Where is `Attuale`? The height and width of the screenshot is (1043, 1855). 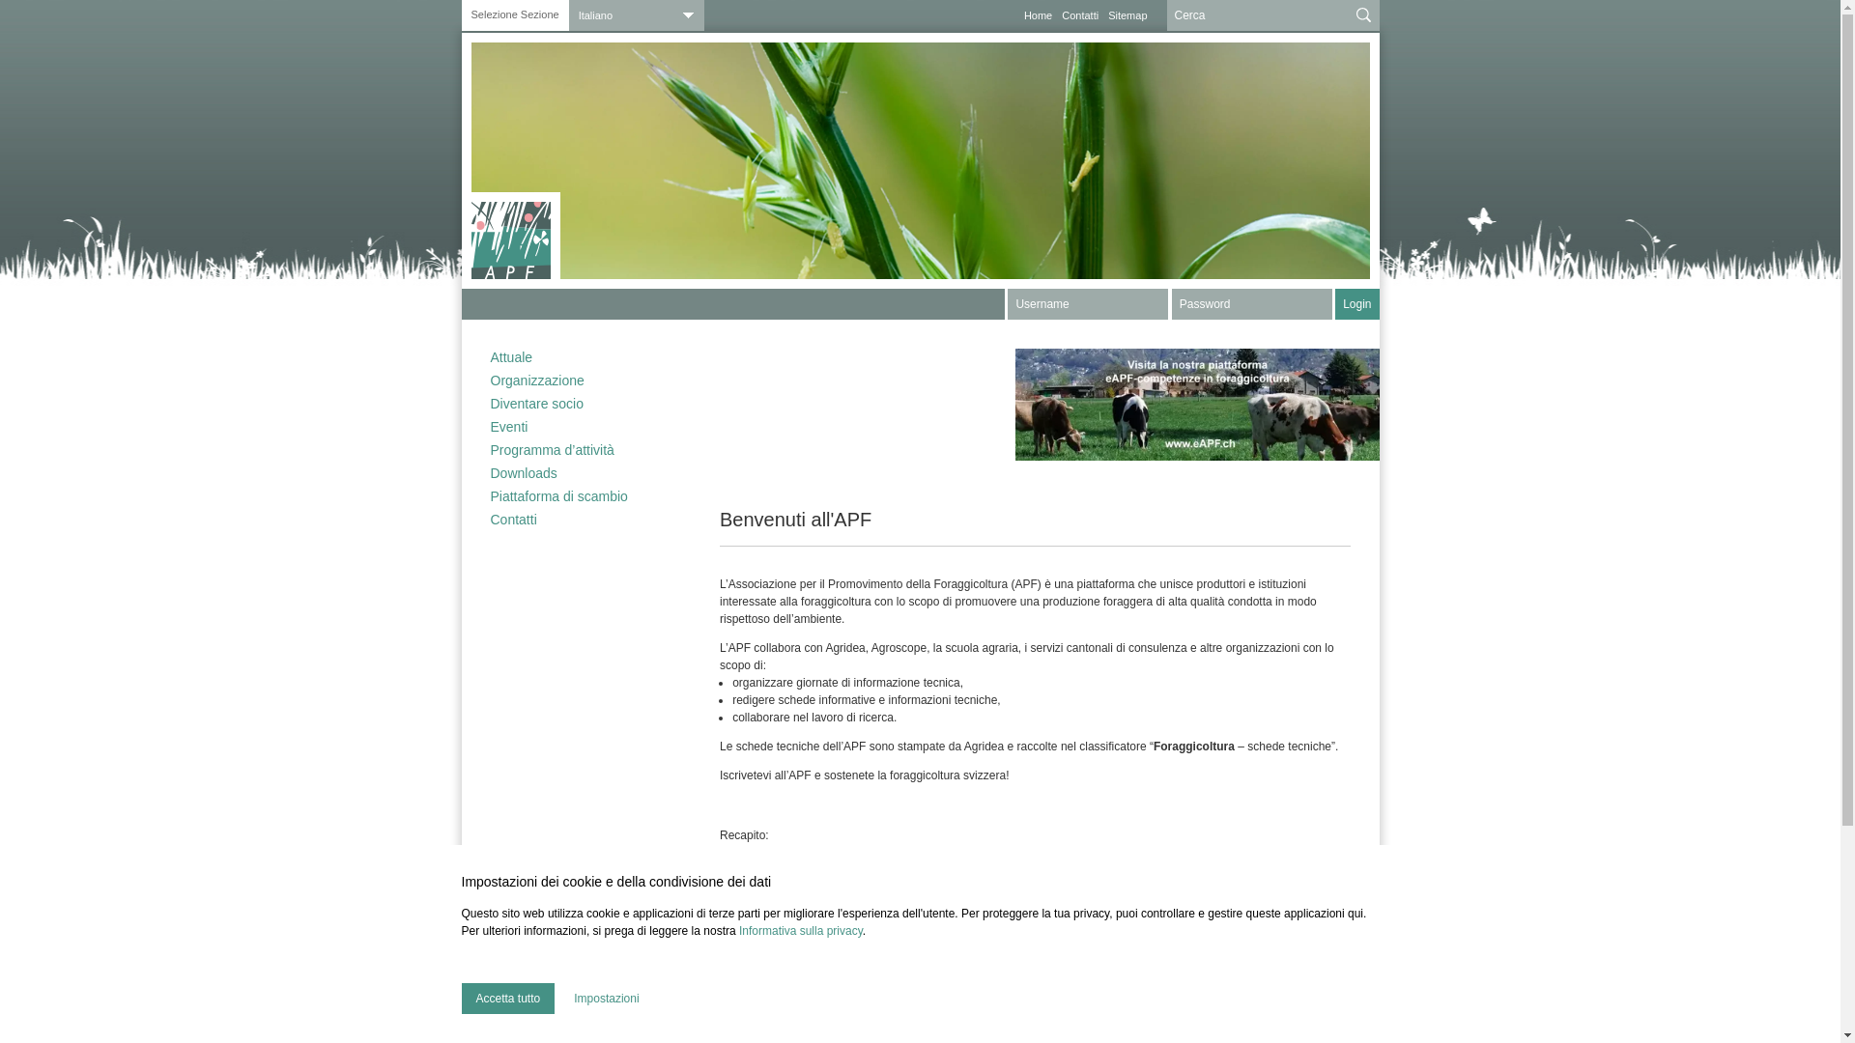 Attuale is located at coordinates (577, 359).